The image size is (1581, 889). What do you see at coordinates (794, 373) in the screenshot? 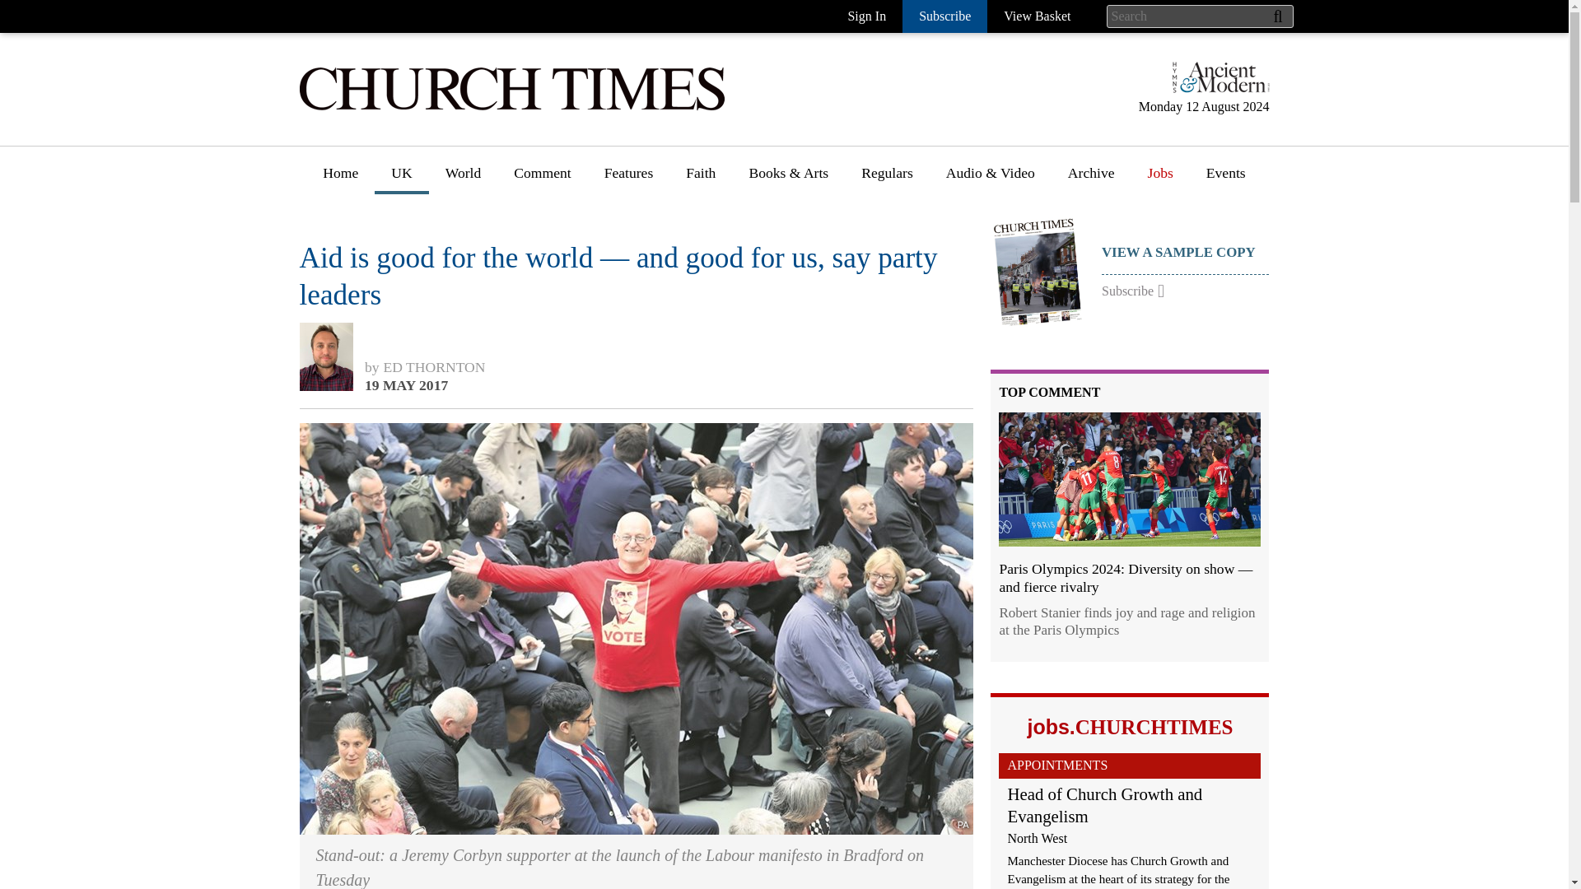
I see `Performing arts` at bounding box center [794, 373].